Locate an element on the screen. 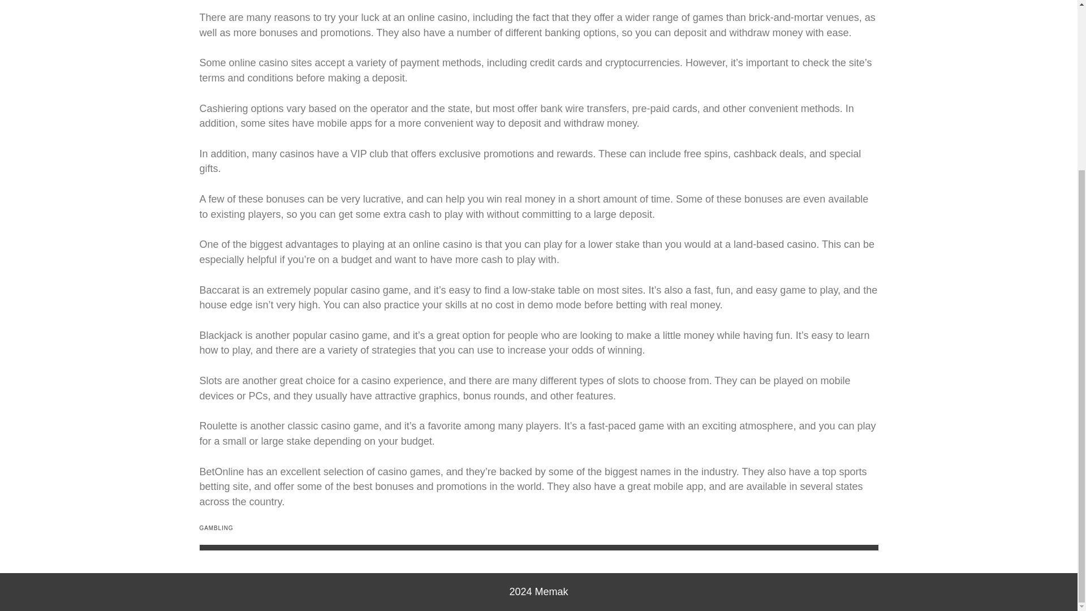 The width and height of the screenshot is (1086, 611). GAMBLING is located at coordinates (216, 527).